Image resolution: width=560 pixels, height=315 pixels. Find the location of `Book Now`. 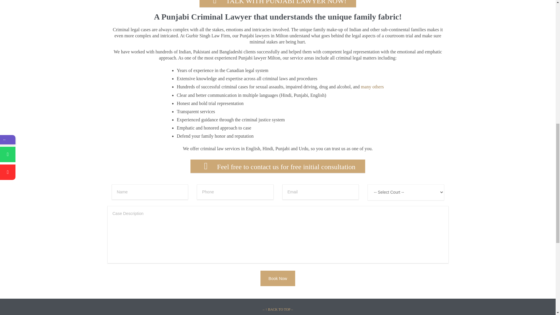

Book Now is located at coordinates (278, 278).